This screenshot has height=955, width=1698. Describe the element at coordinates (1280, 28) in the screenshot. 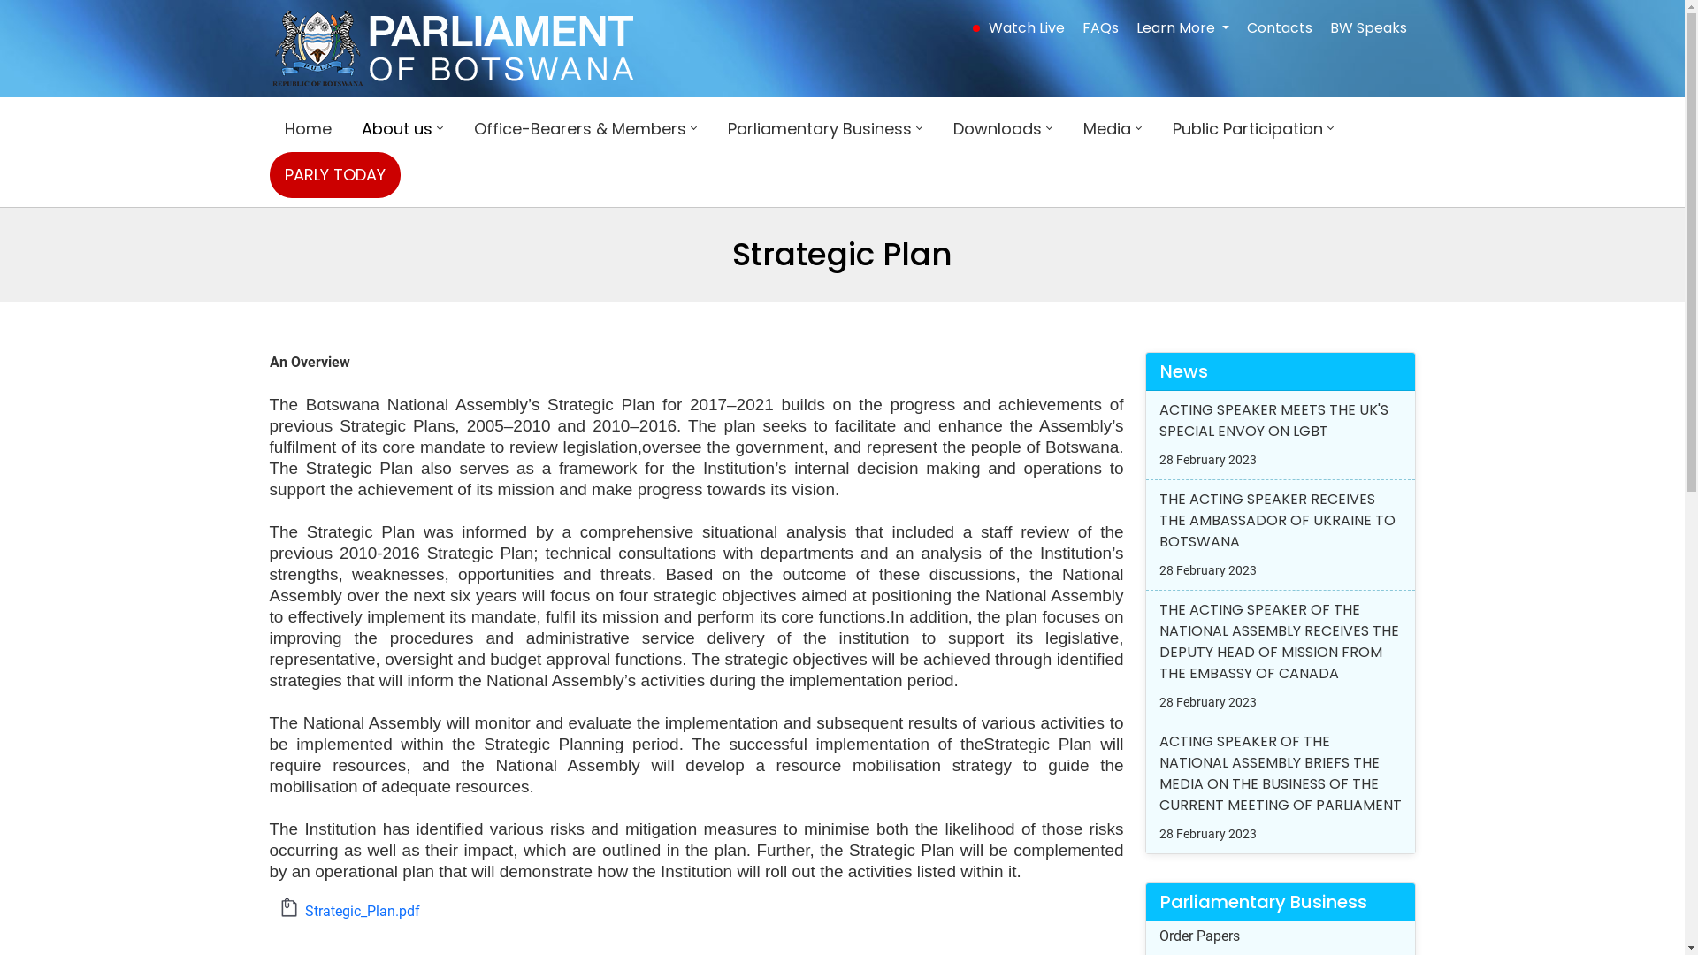

I see `Contacts` at that location.